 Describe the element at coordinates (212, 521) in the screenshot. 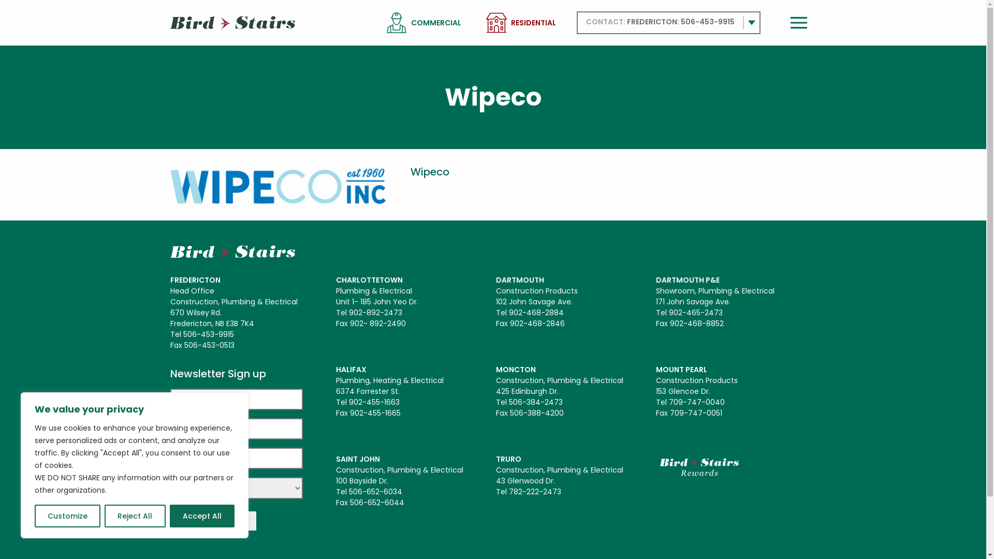

I see `Subscribe` at that location.